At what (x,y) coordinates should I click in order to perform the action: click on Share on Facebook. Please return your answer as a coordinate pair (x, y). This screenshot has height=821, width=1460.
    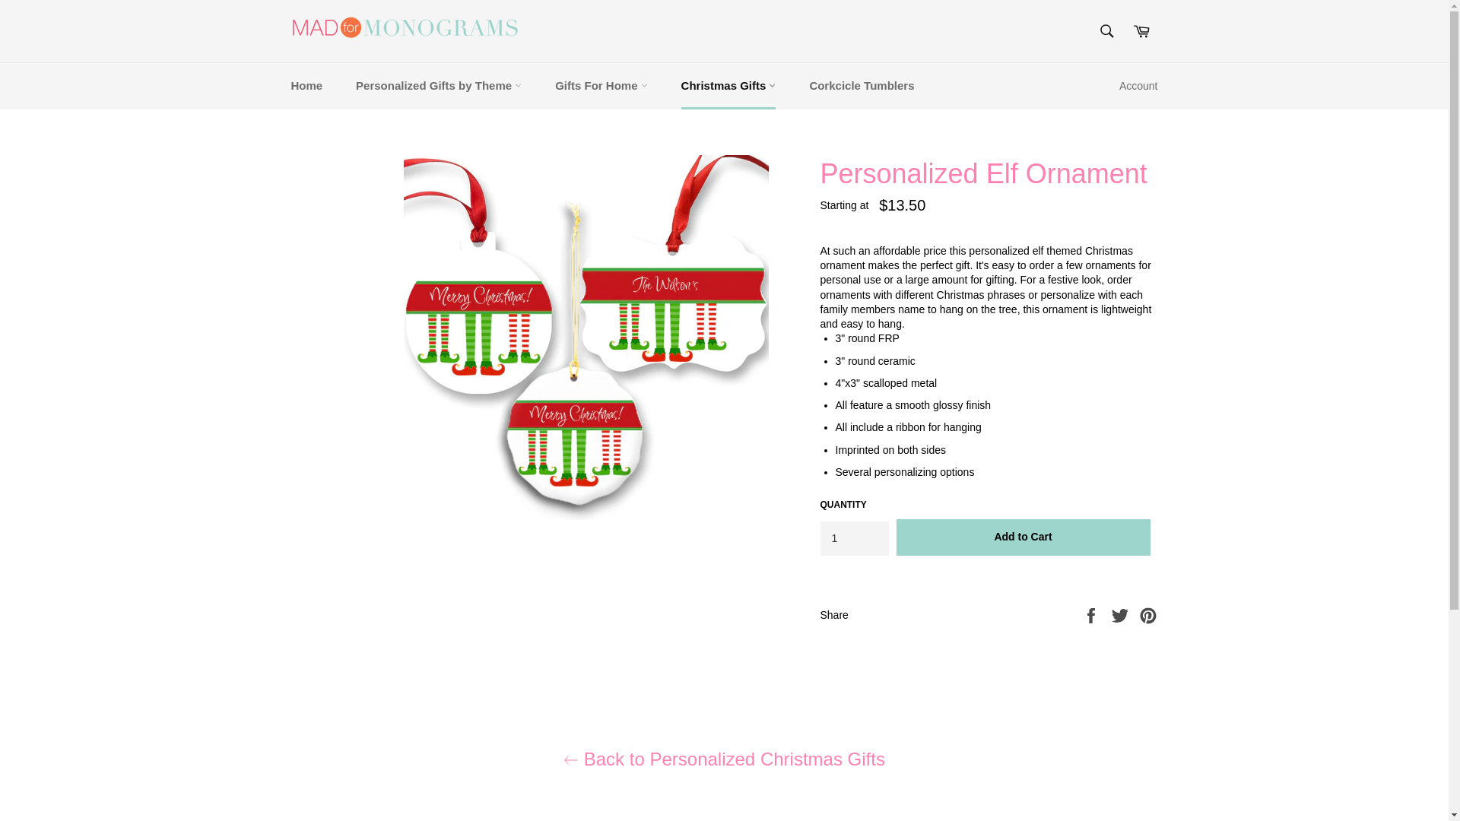
    Looking at the image, I should click on (1092, 614).